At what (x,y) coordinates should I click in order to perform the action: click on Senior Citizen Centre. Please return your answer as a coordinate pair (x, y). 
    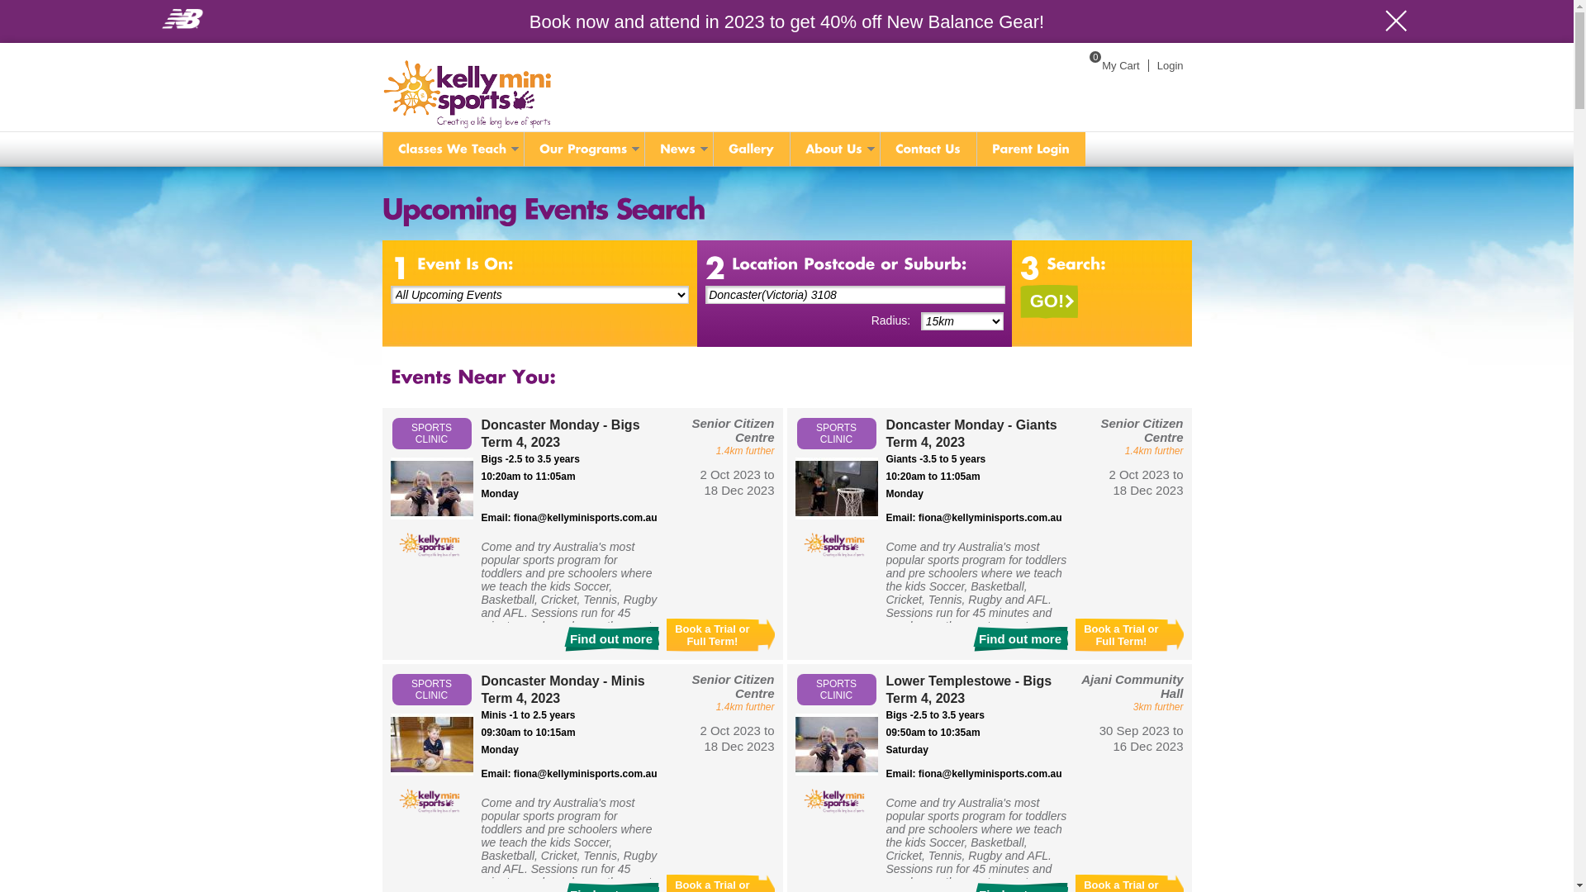
    Looking at the image, I should click on (733, 686).